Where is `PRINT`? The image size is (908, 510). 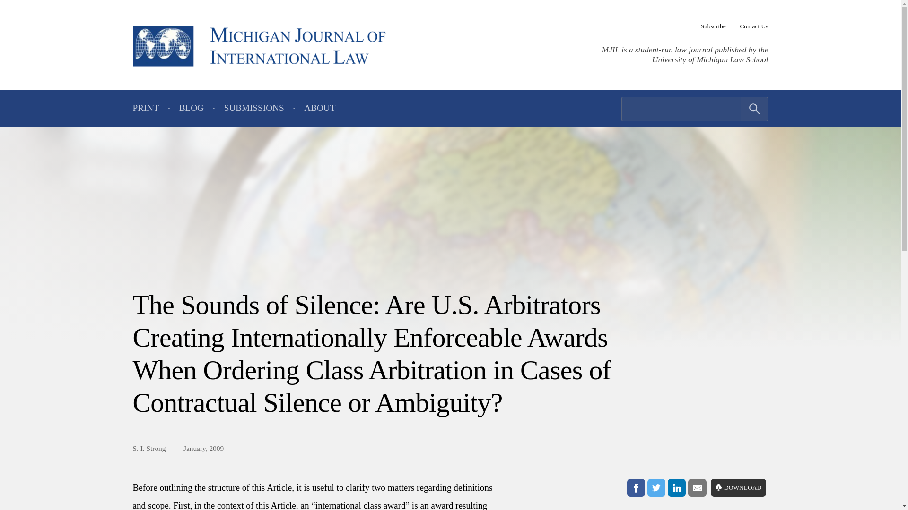
PRINT is located at coordinates (145, 109).